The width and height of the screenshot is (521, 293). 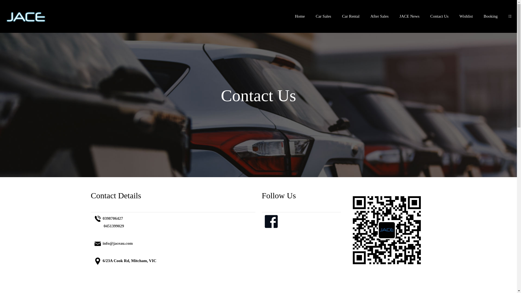 I want to click on   0451399029, so click(x=113, y=226).